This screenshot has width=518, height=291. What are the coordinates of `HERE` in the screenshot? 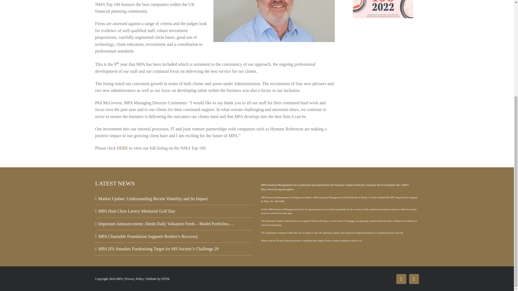 It's located at (122, 148).